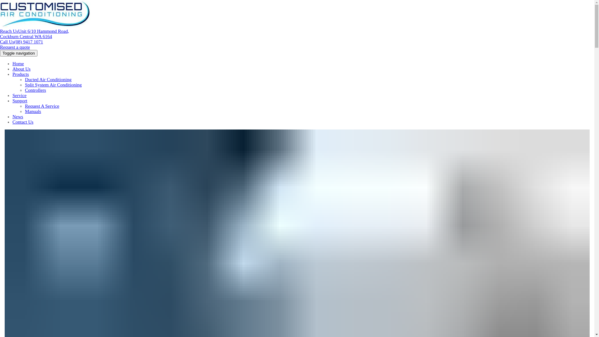 The height and width of the screenshot is (337, 599). Describe the element at coordinates (19, 53) in the screenshot. I see `Toggle navigation` at that location.